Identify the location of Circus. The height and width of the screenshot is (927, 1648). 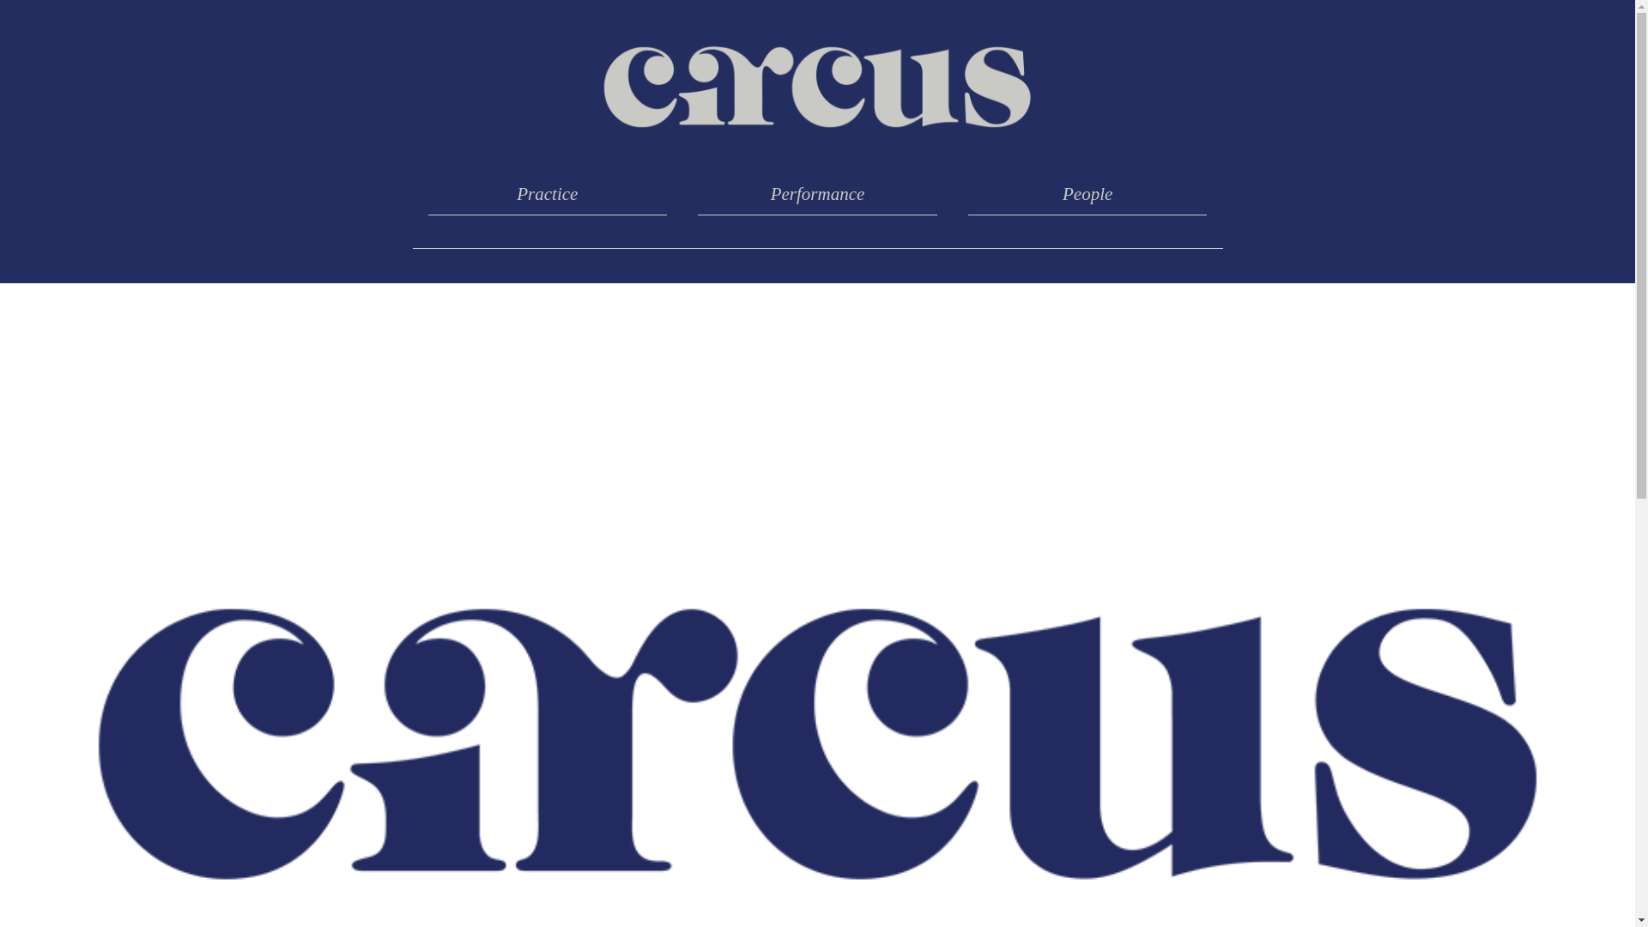
(817, 87).